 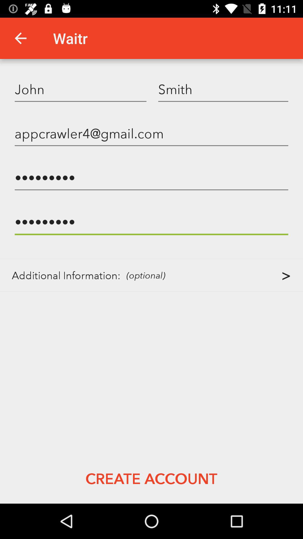 I want to click on turn on item next to john, so click(x=223, y=89).